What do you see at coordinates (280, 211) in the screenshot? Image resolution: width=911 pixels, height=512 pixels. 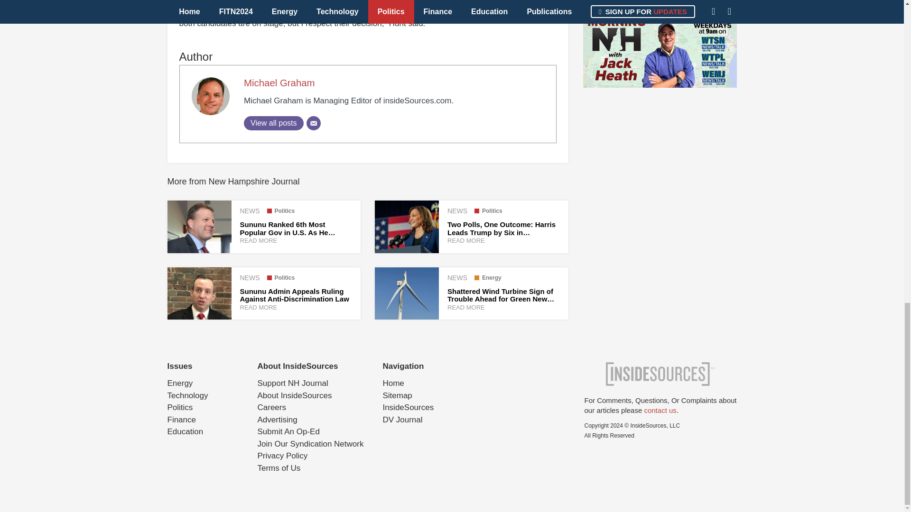 I see `View all posts in Politics` at bounding box center [280, 211].